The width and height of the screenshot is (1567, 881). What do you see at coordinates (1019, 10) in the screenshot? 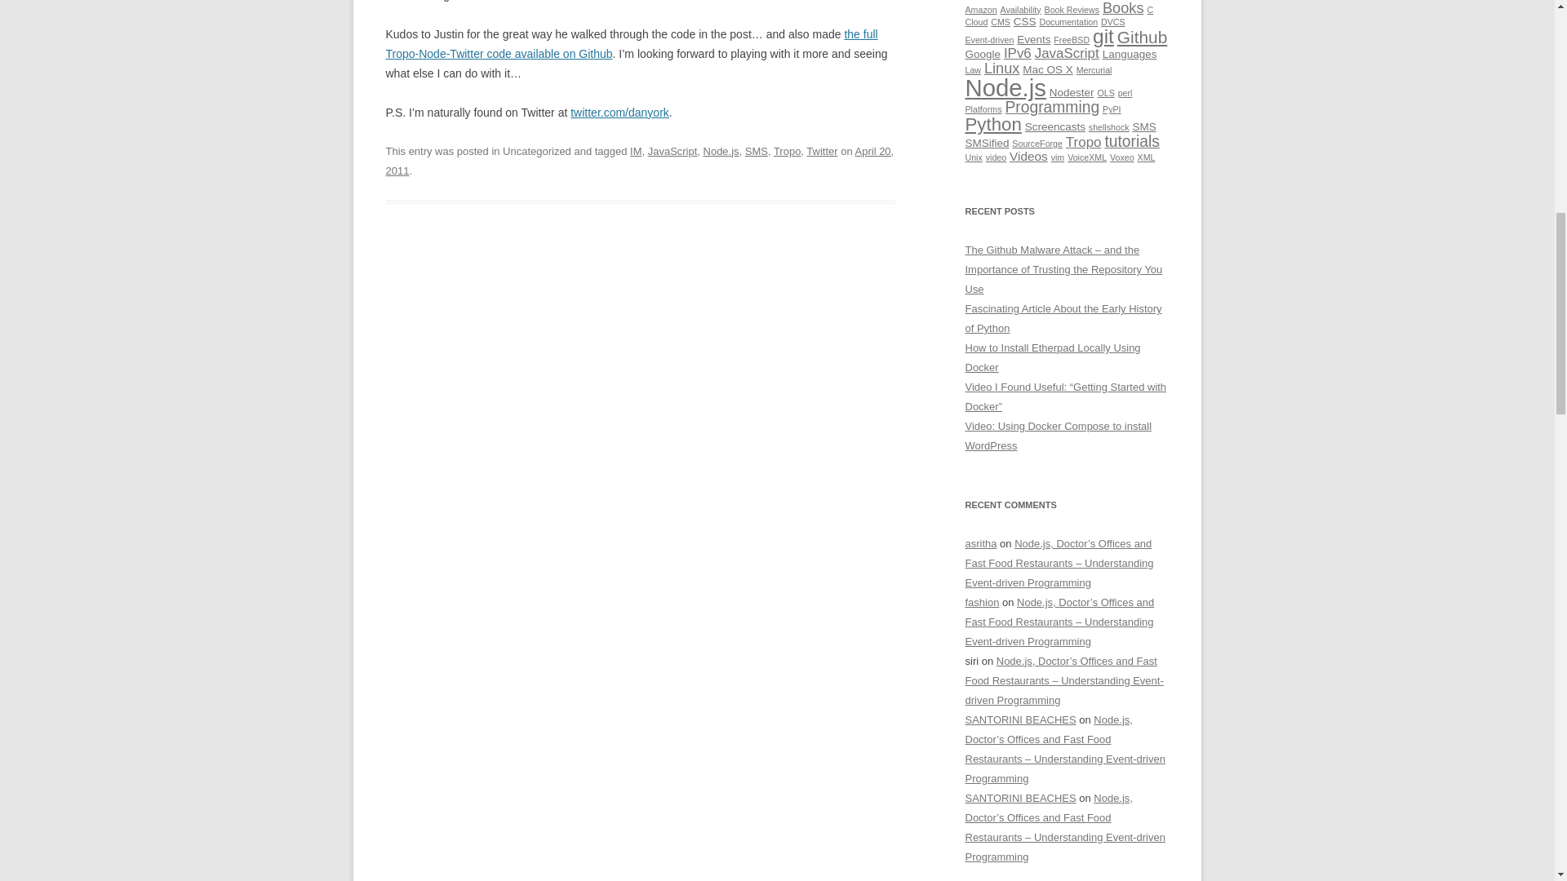
I see `Availability` at bounding box center [1019, 10].